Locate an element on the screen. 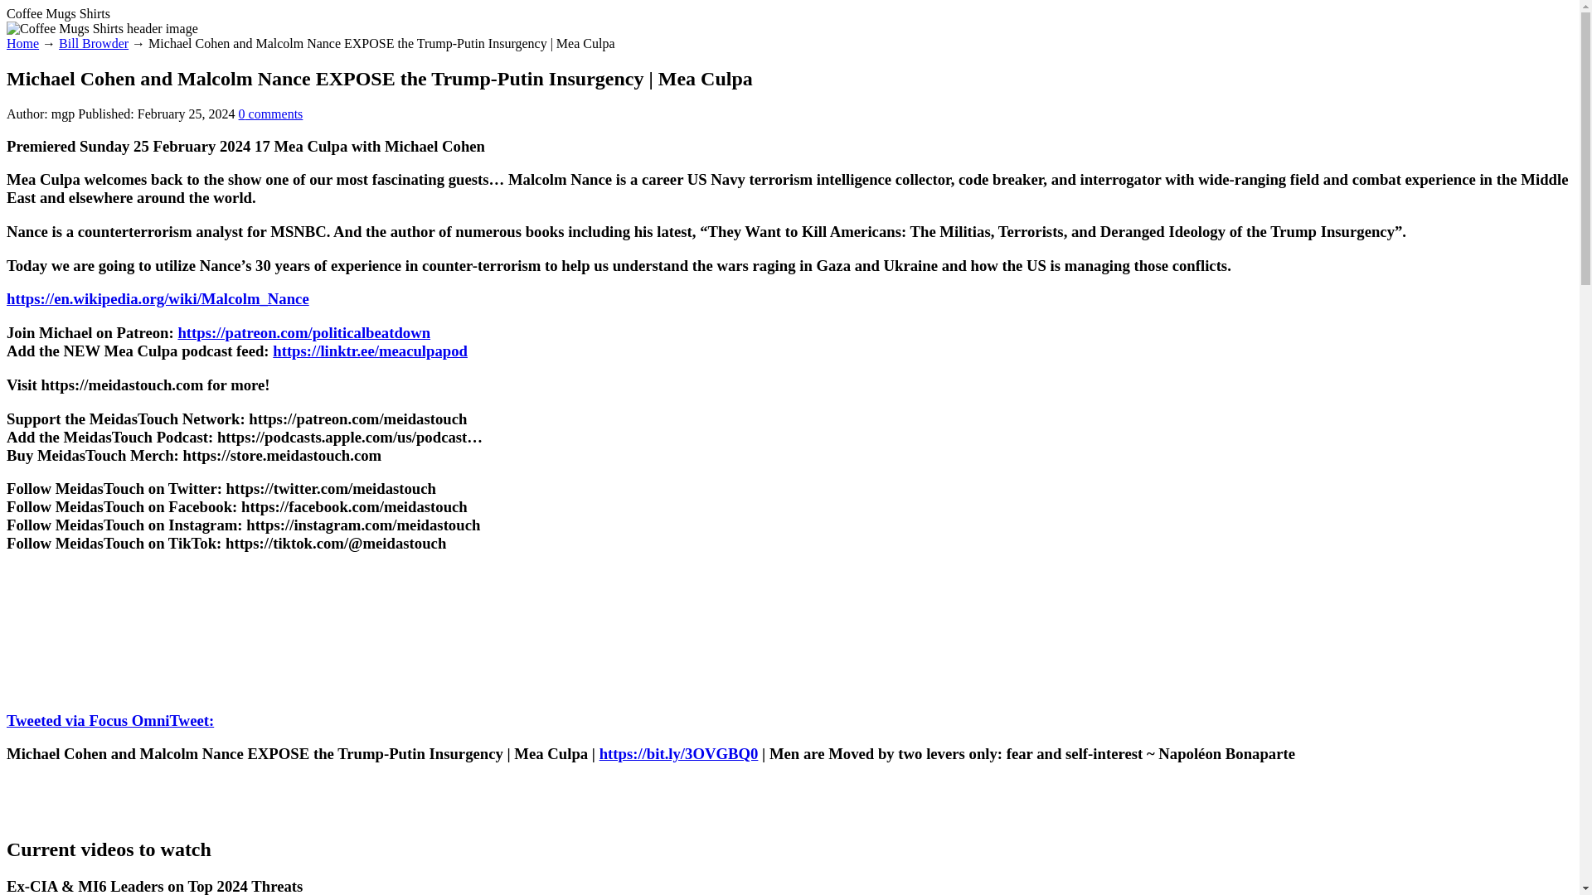  Tweeted via Focus OmniTweet: is located at coordinates (109, 720).